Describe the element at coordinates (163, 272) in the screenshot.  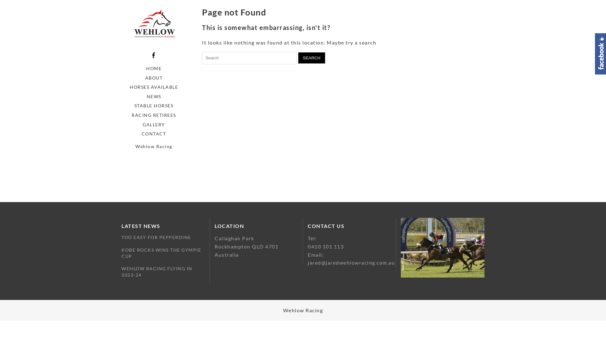
I see `WEHLOW RACING FLYING IN 2023-24` at that location.